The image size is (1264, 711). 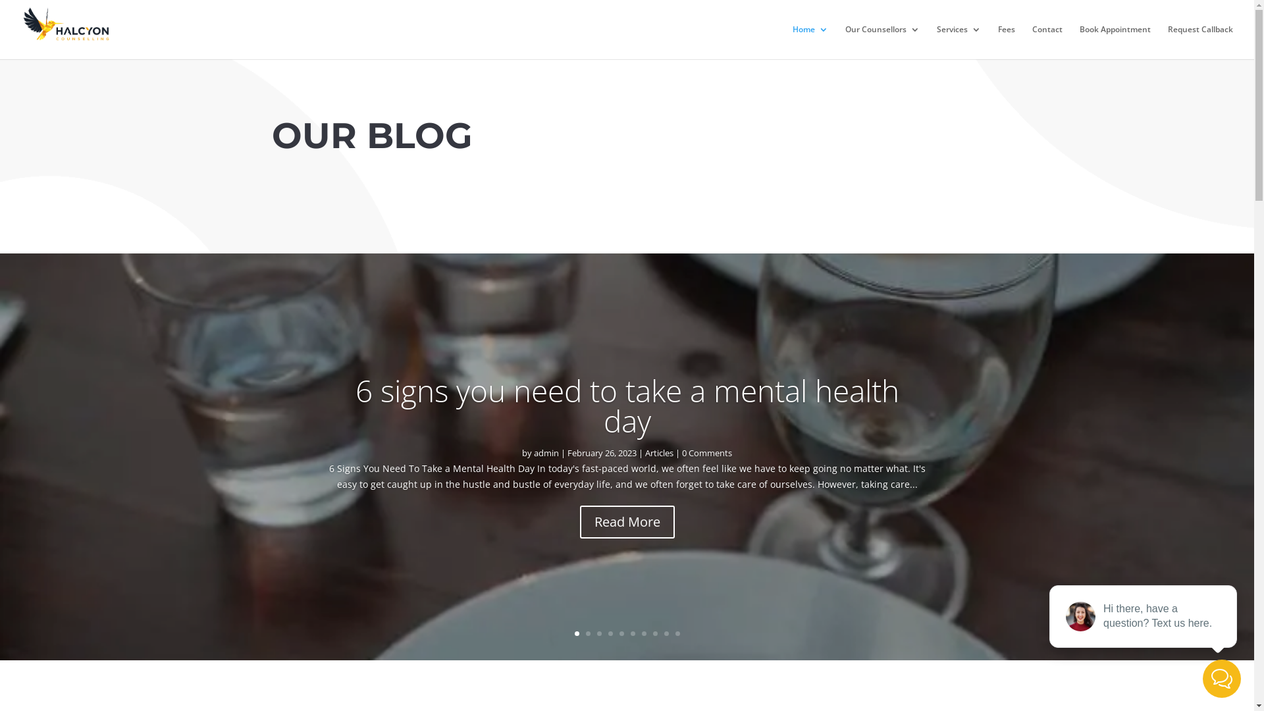 What do you see at coordinates (633, 633) in the screenshot?
I see `6` at bounding box center [633, 633].